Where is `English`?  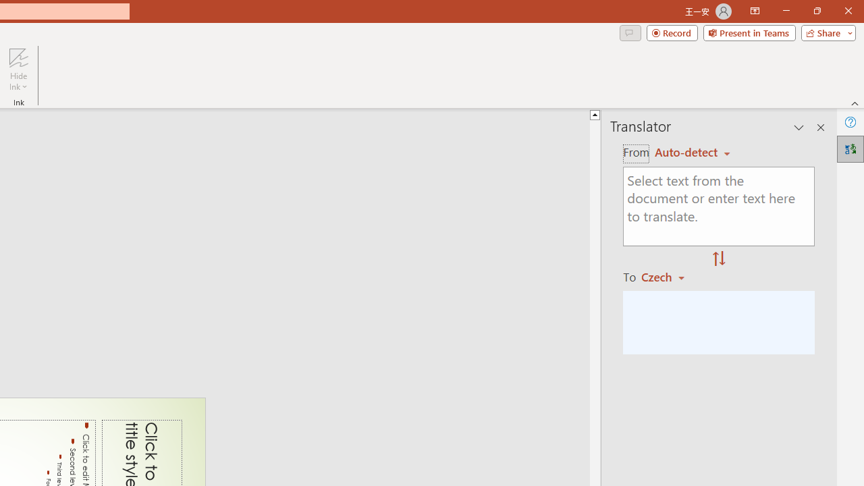
English is located at coordinates (693, 153).